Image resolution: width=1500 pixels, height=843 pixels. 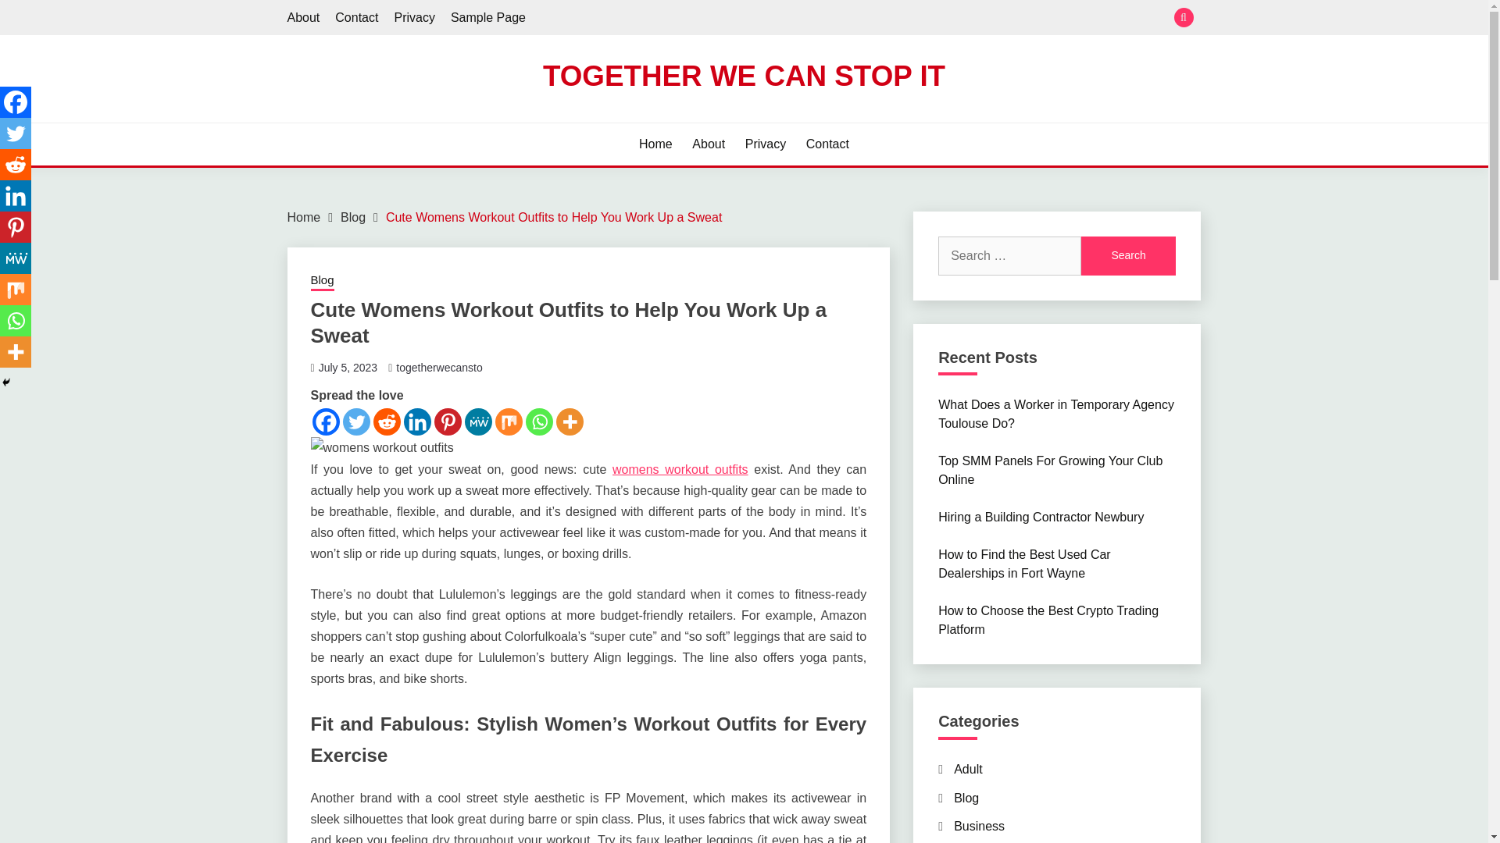 What do you see at coordinates (448, 421) in the screenshot?
I see `Pinterest` at bounding box center [448, 421].